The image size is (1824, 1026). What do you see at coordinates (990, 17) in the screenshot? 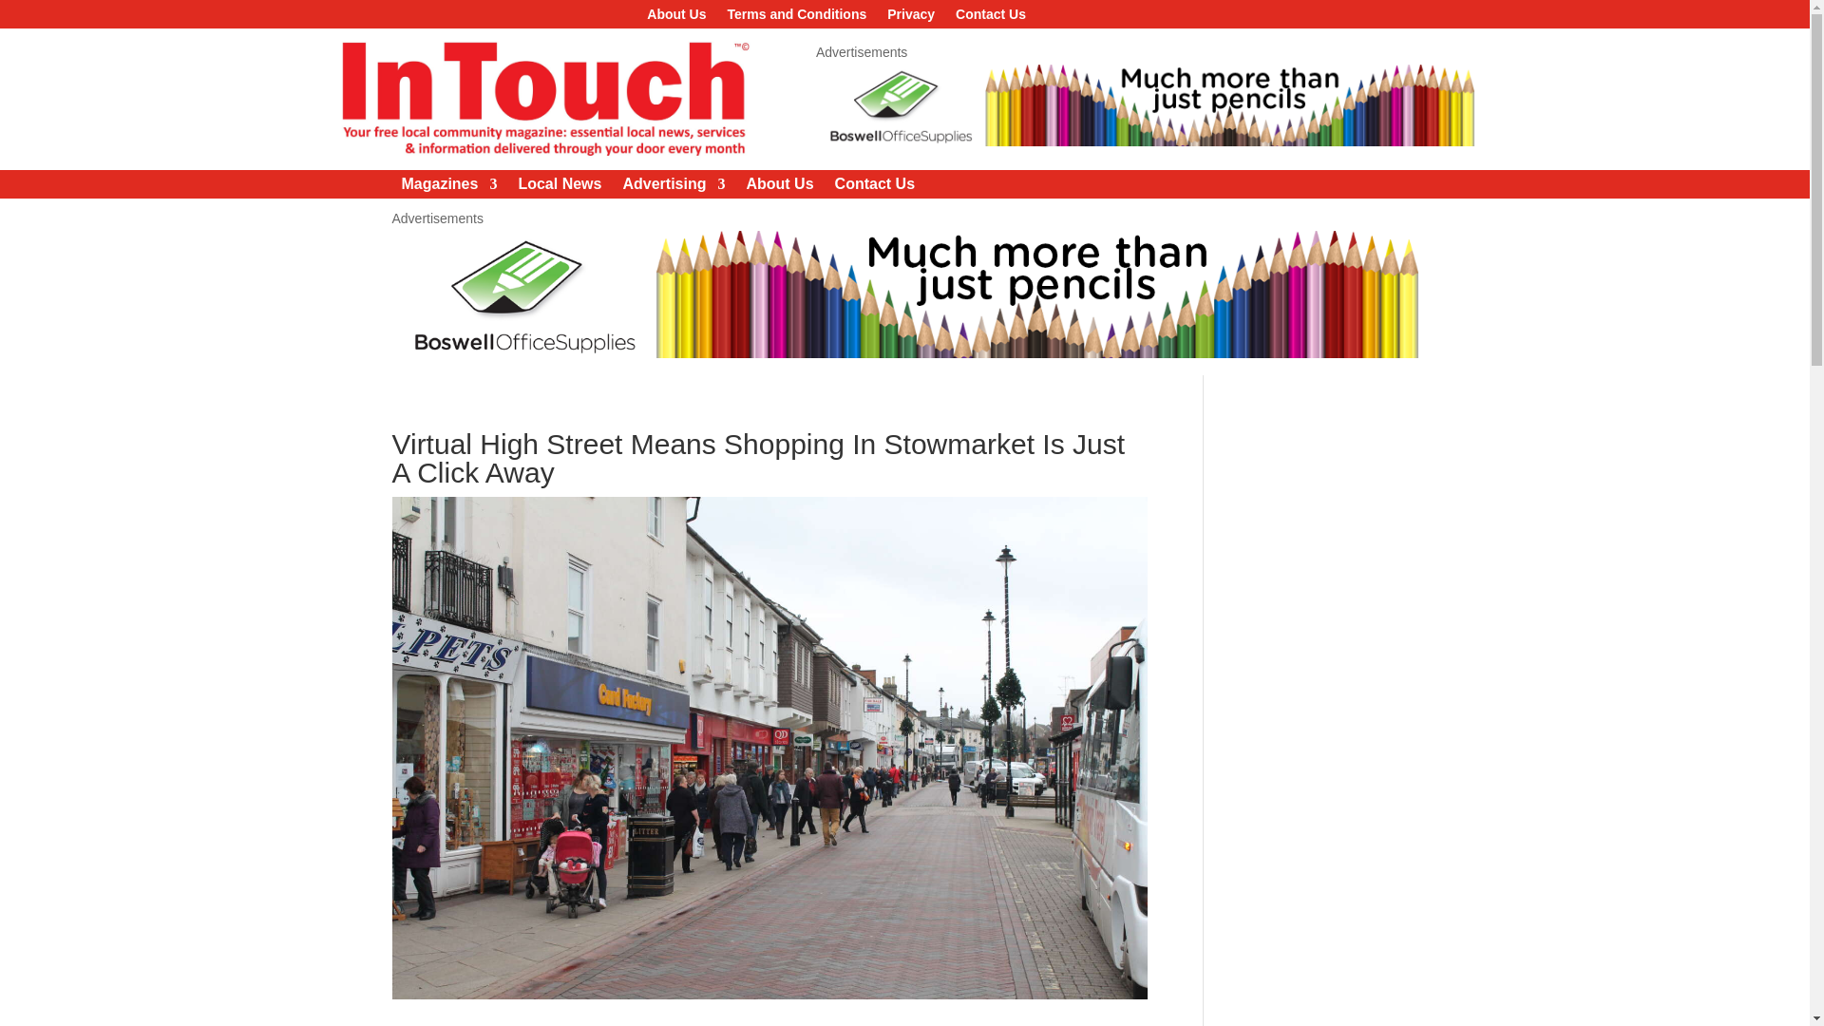
I see `Contact Us` at bounding box center [990, 17].